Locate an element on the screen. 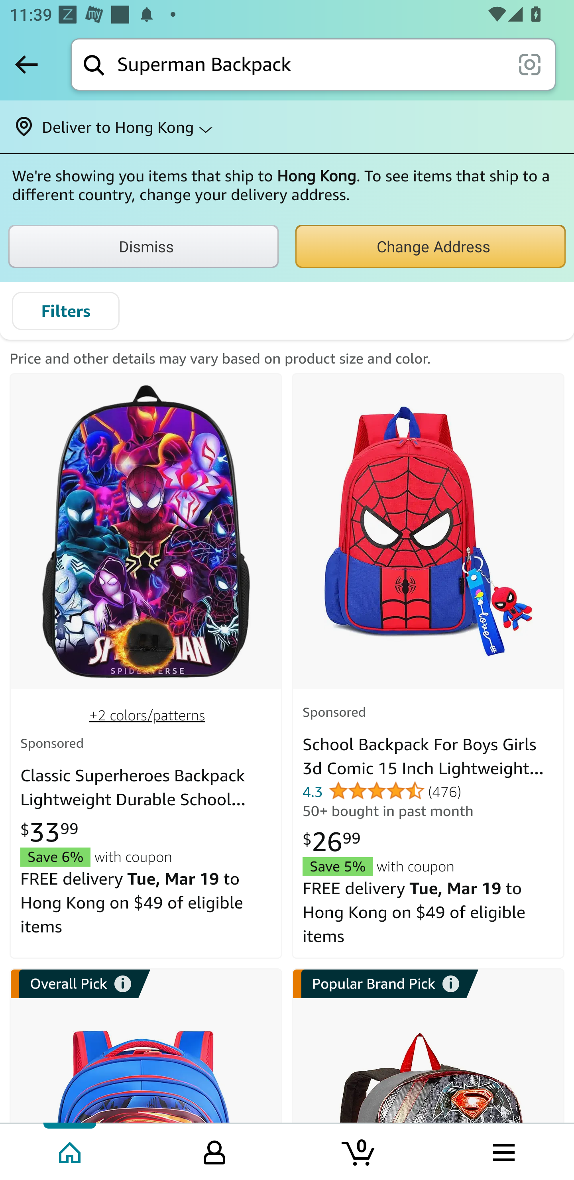  scan it is located at coordinates (529, 64).